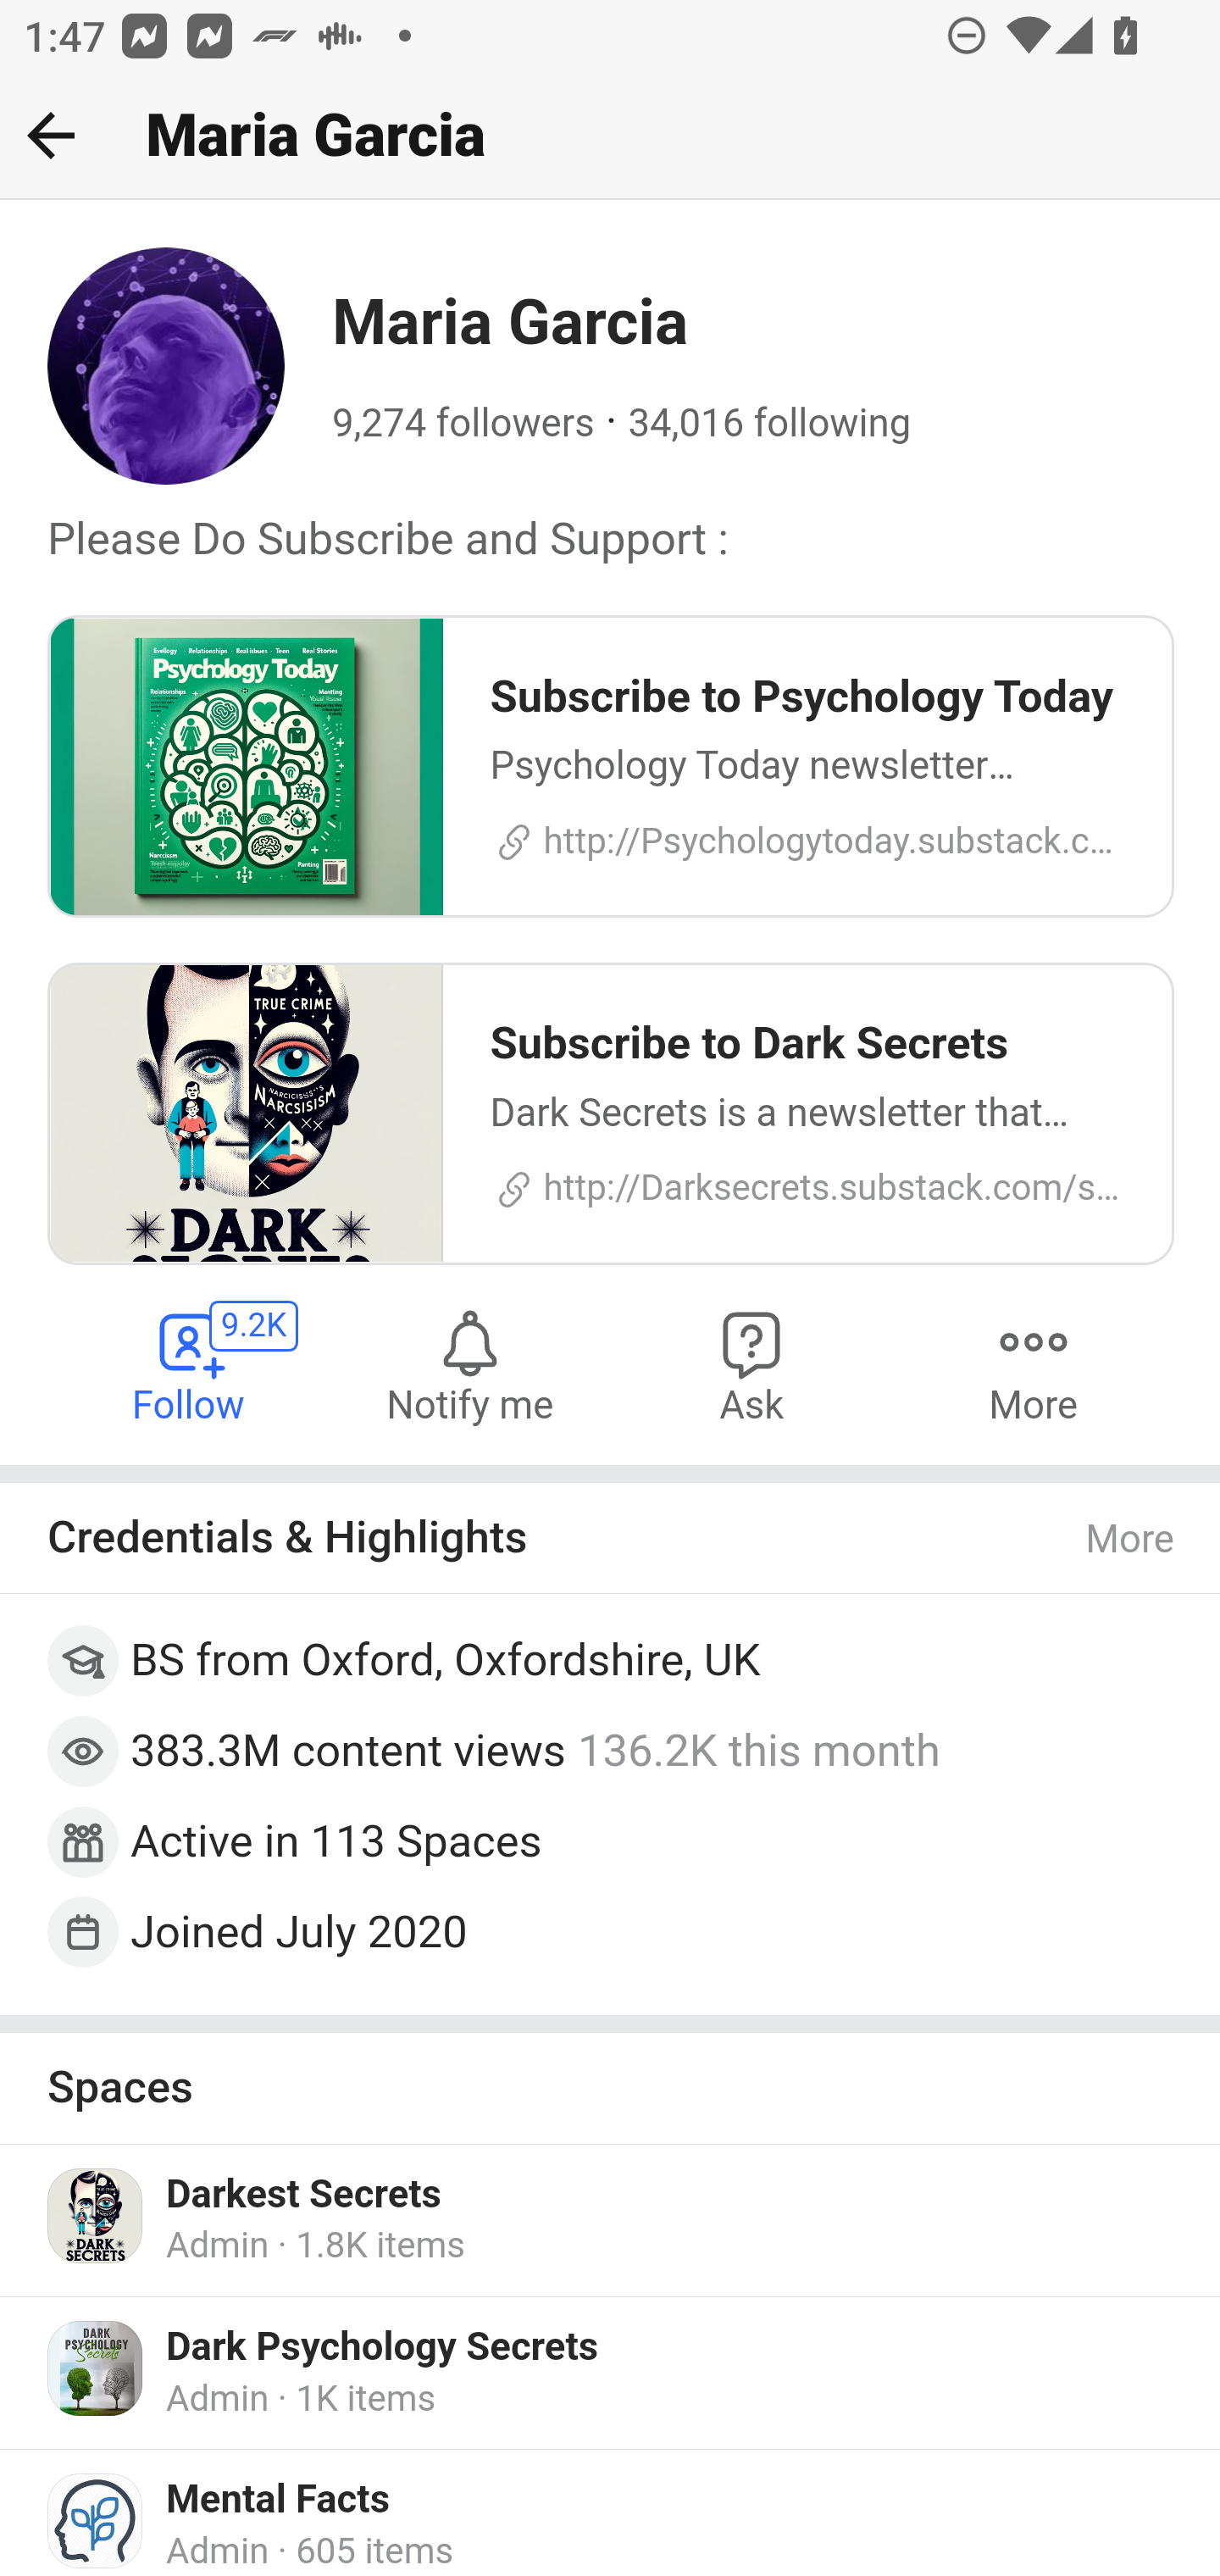  Describe the element at coordinates (97, 2520) in the screenshot. I see `Icon for Mental Facts` at that location.